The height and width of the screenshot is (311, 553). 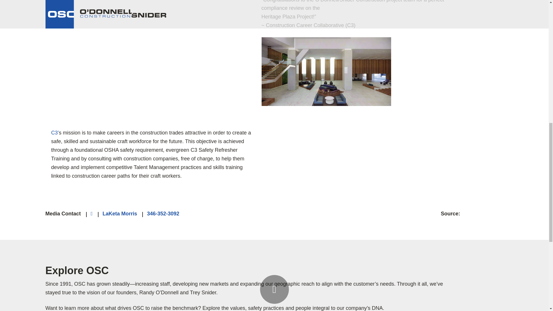 I want to click on Heritage Plaza, so click(x=326, y=41).